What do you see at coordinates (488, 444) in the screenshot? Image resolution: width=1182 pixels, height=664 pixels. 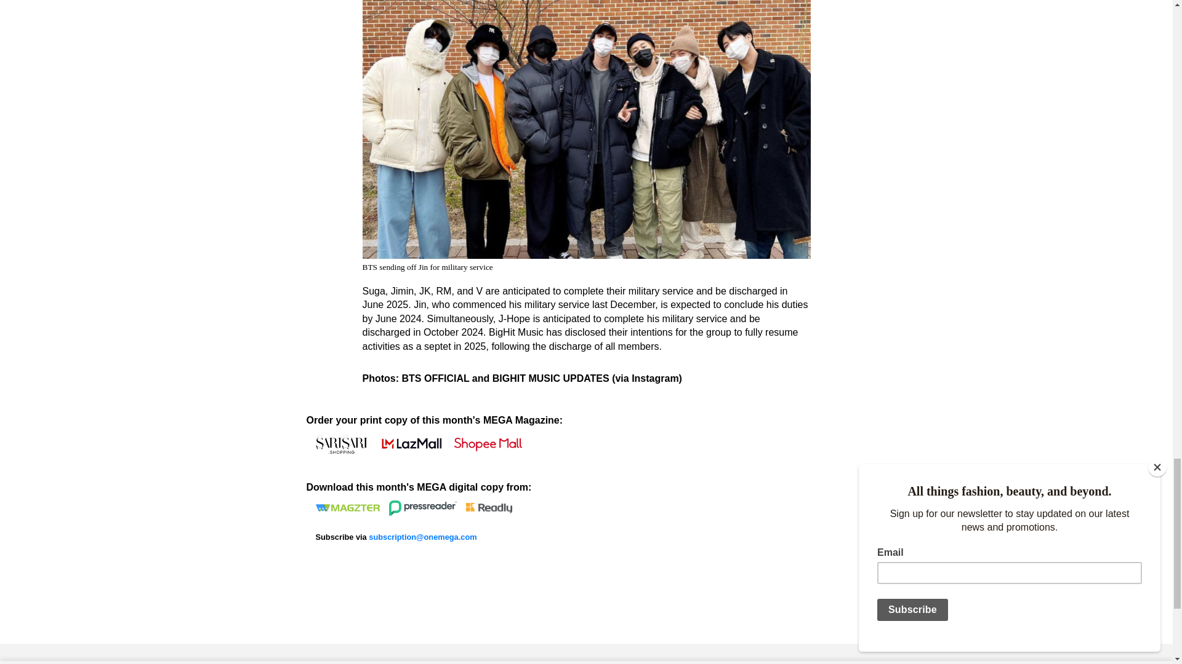 I see `Shopee` at bounding box center [488, 444].